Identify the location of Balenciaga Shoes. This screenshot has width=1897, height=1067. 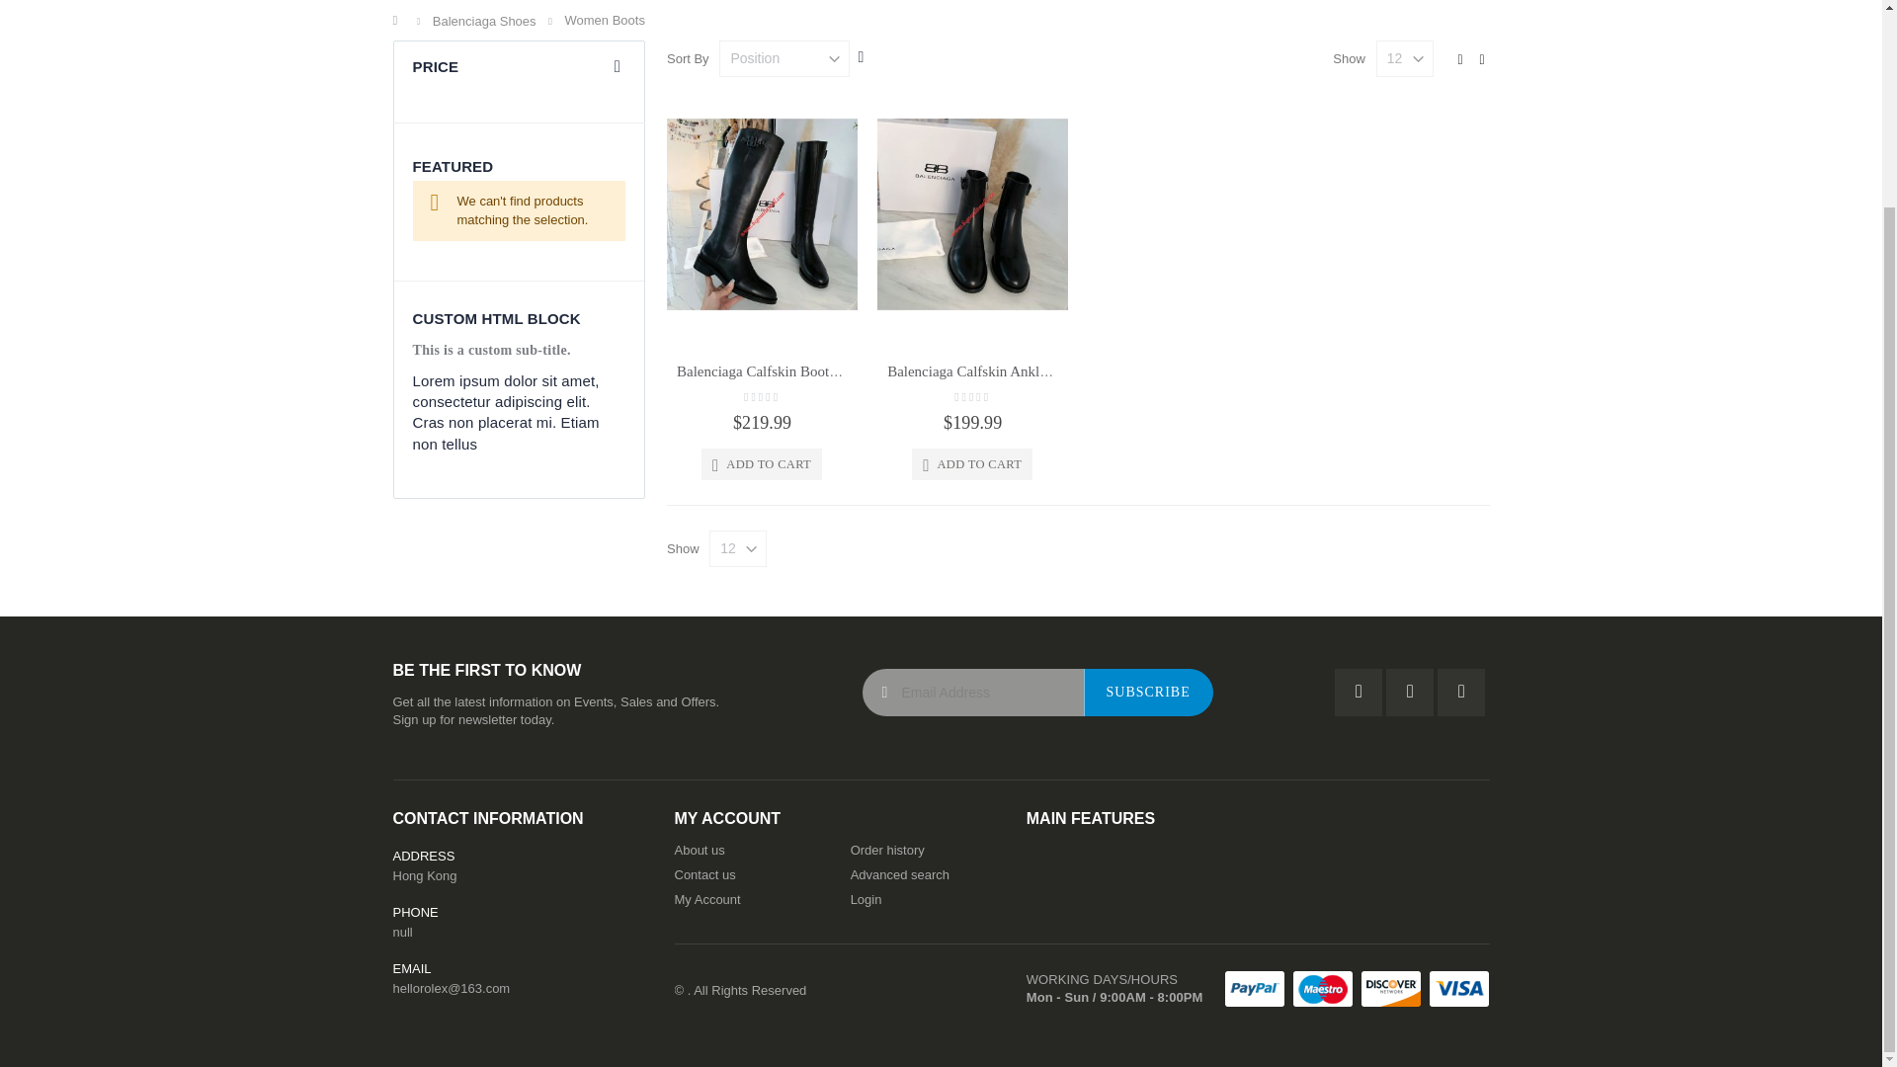
(484, 22).